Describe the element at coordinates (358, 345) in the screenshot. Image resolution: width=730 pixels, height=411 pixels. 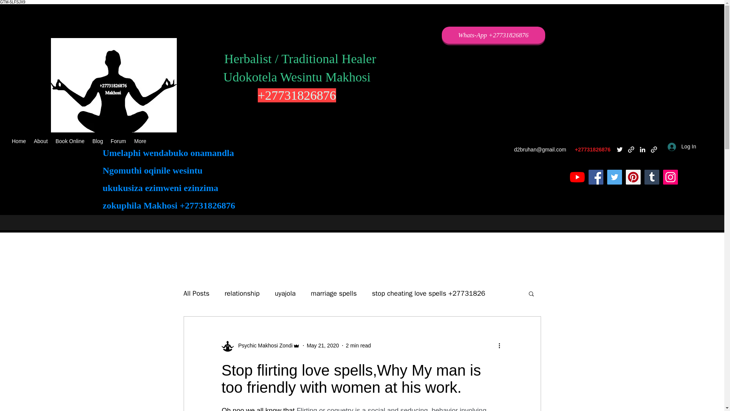
I see `2 min read` at that location.